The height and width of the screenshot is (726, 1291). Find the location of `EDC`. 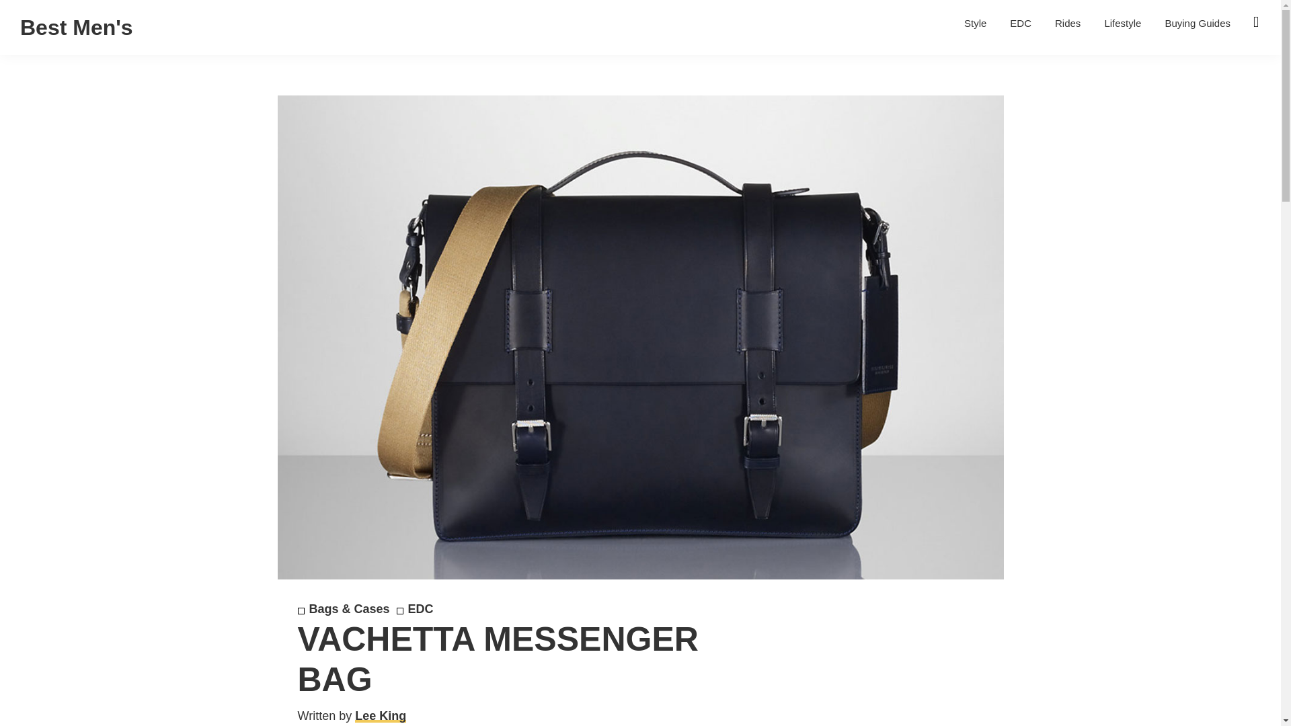

EDC is located at coordinates (415, 609).